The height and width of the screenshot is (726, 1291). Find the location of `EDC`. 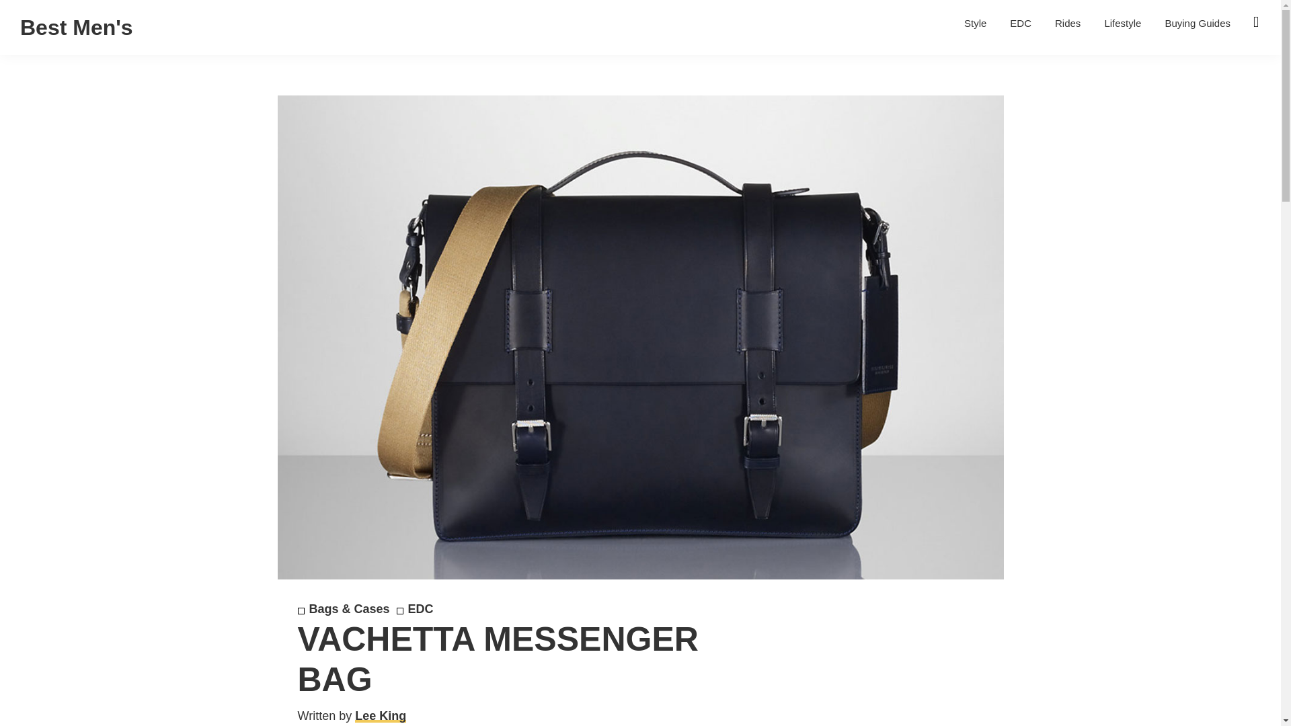

EDC is located at coordinates (415, 609).